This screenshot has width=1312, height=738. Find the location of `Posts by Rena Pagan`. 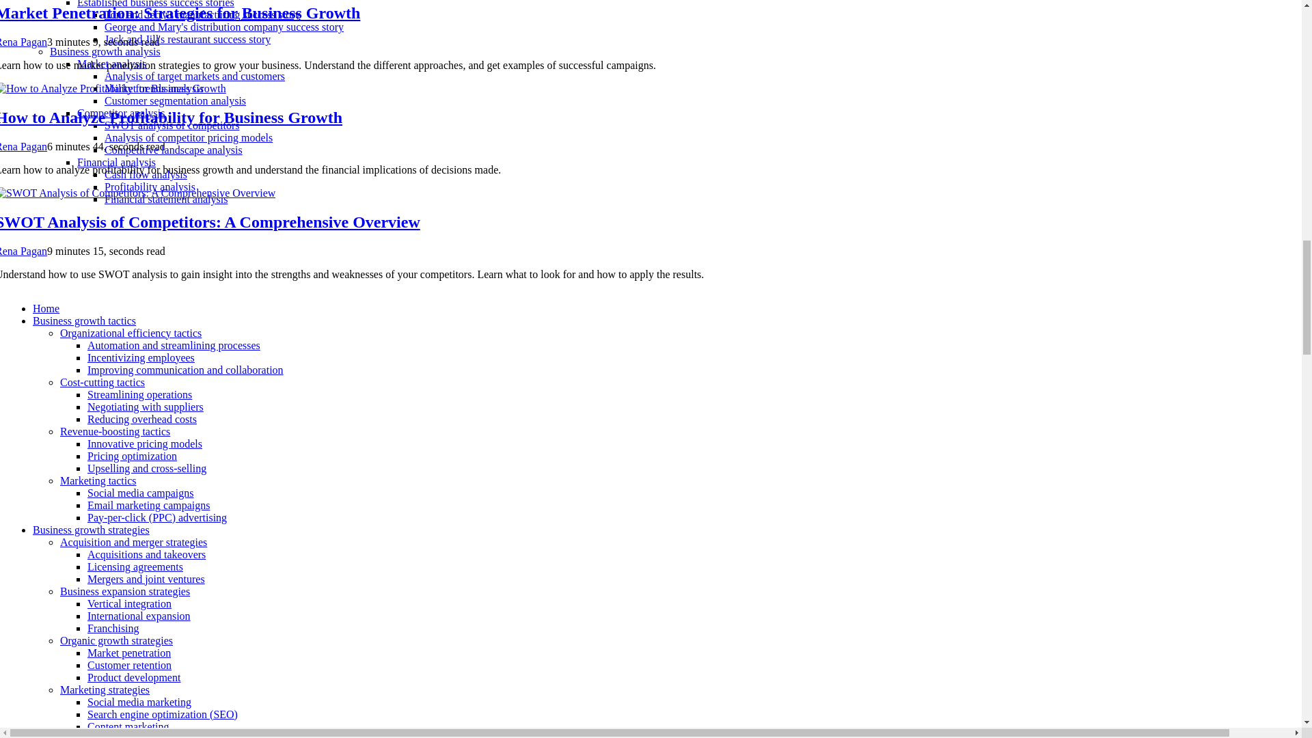

Posts by Rena Pagan is located at coordinates (23, 146).